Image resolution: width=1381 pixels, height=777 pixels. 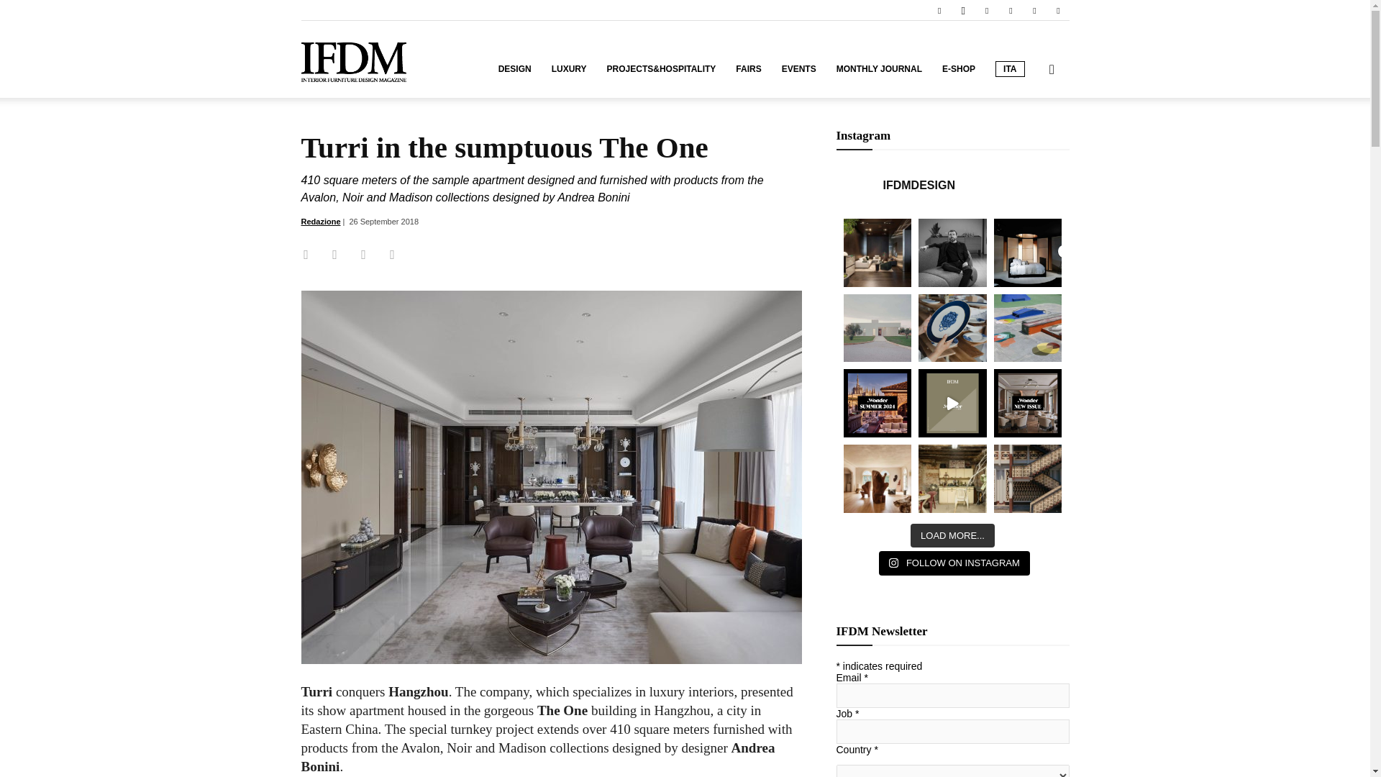 What do you see at coordinates (962, 10) in the screenshot?
I see `Instagram` at bounding box center [962, 10].